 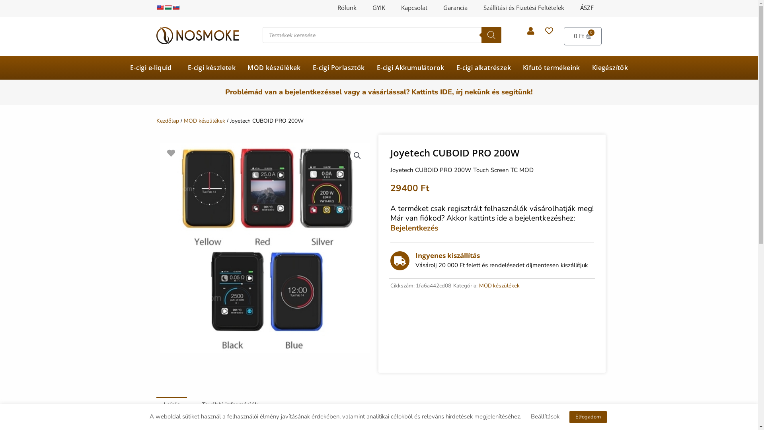 What do you see at coordinates (265, 248) in the screenshot?
I see `cuboid_pro` at bounding box center [265, 248].